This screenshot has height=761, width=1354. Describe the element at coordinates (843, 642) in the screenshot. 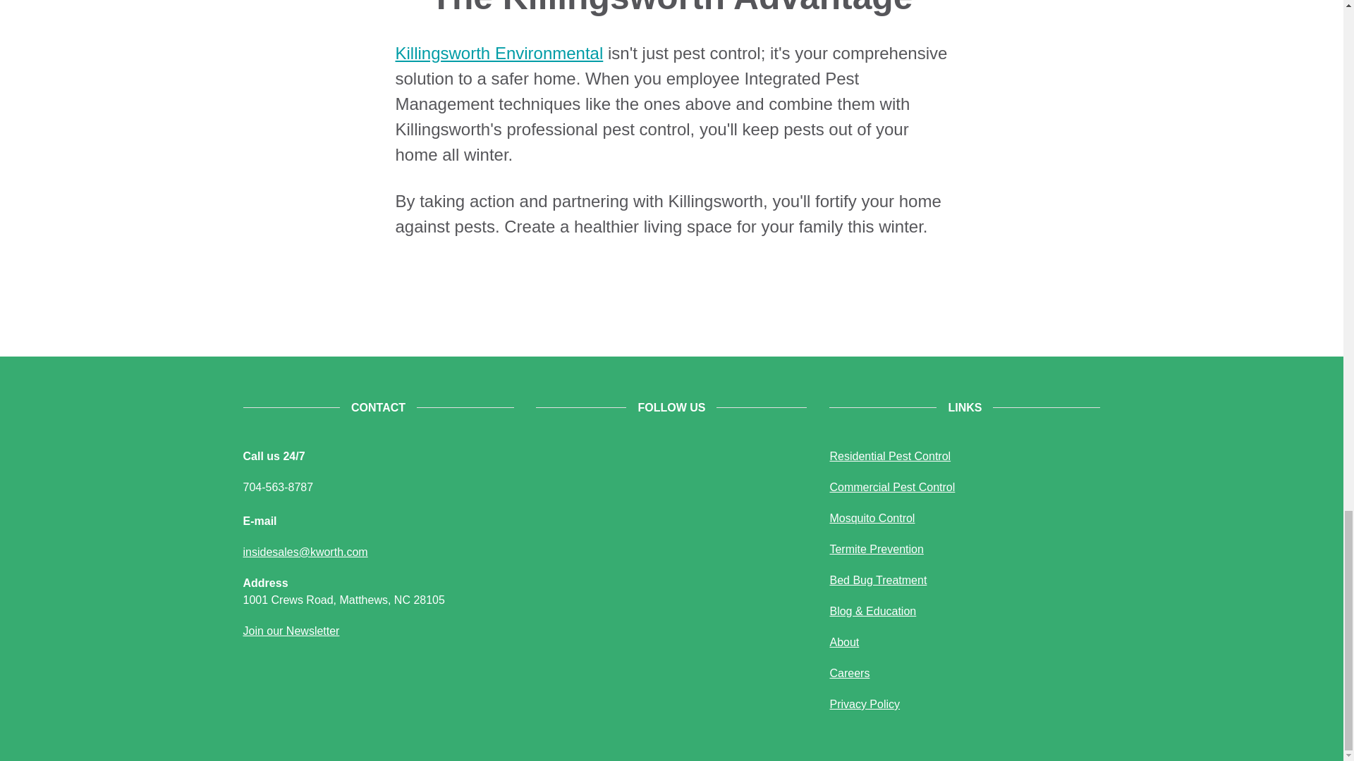

I see `About` at that location.